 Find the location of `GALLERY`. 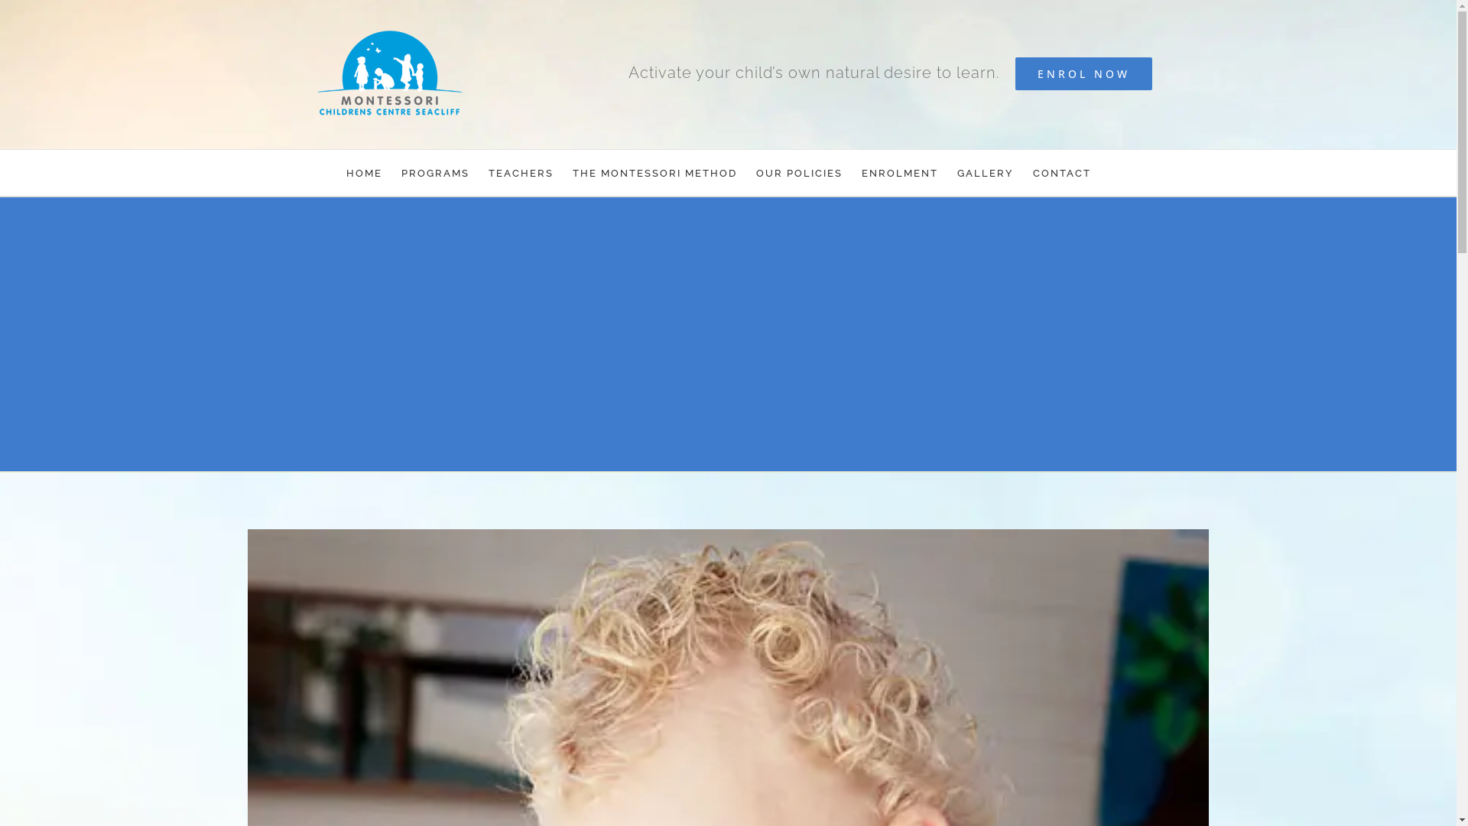

GALLERY is located at coordinates (986, 173).